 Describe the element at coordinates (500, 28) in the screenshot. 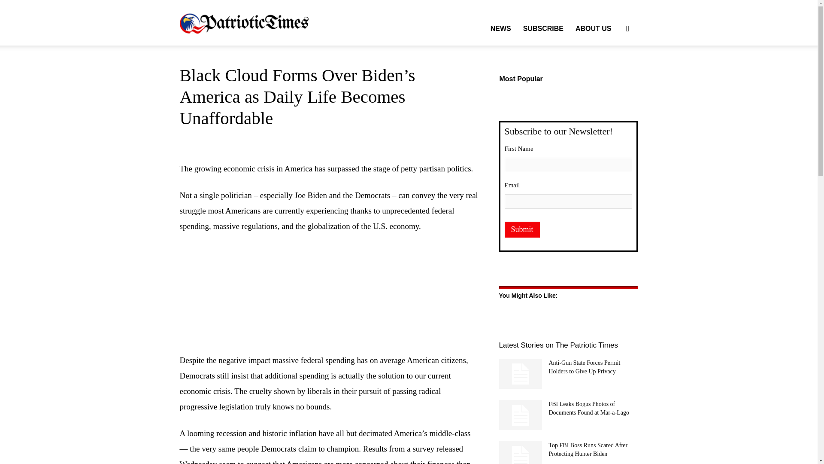

I see `NEWS` at that location.